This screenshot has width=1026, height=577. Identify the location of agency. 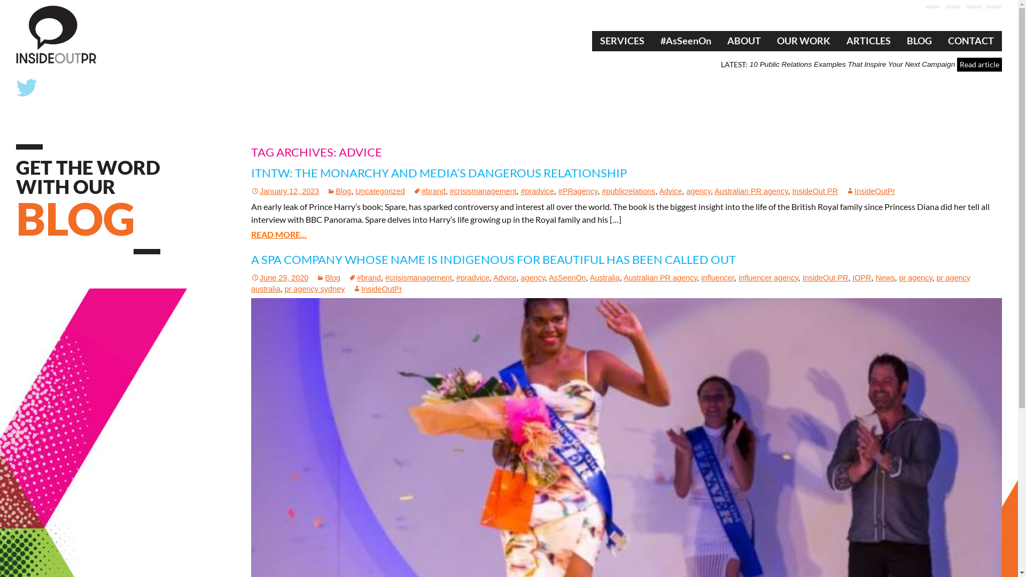
(532, 278).